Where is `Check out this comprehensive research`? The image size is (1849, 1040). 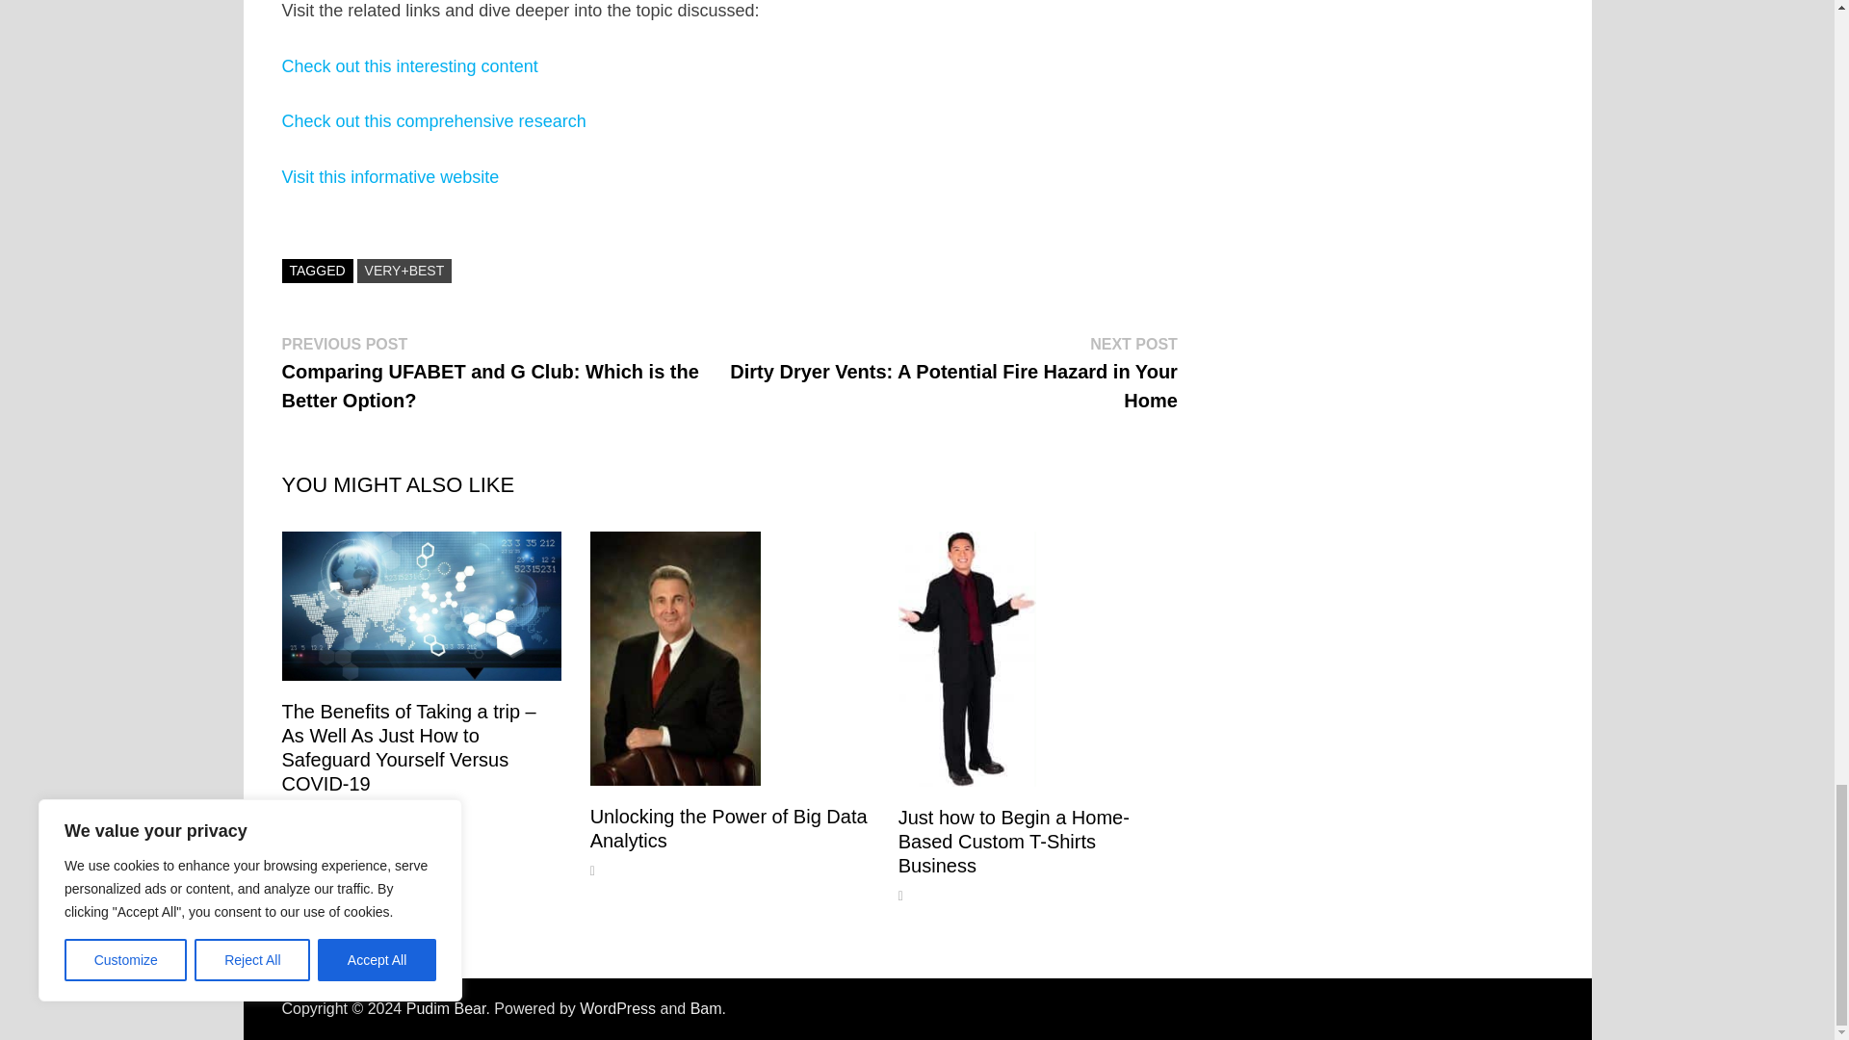
Check out this comprehensive research is located at coordinates (433, 121).